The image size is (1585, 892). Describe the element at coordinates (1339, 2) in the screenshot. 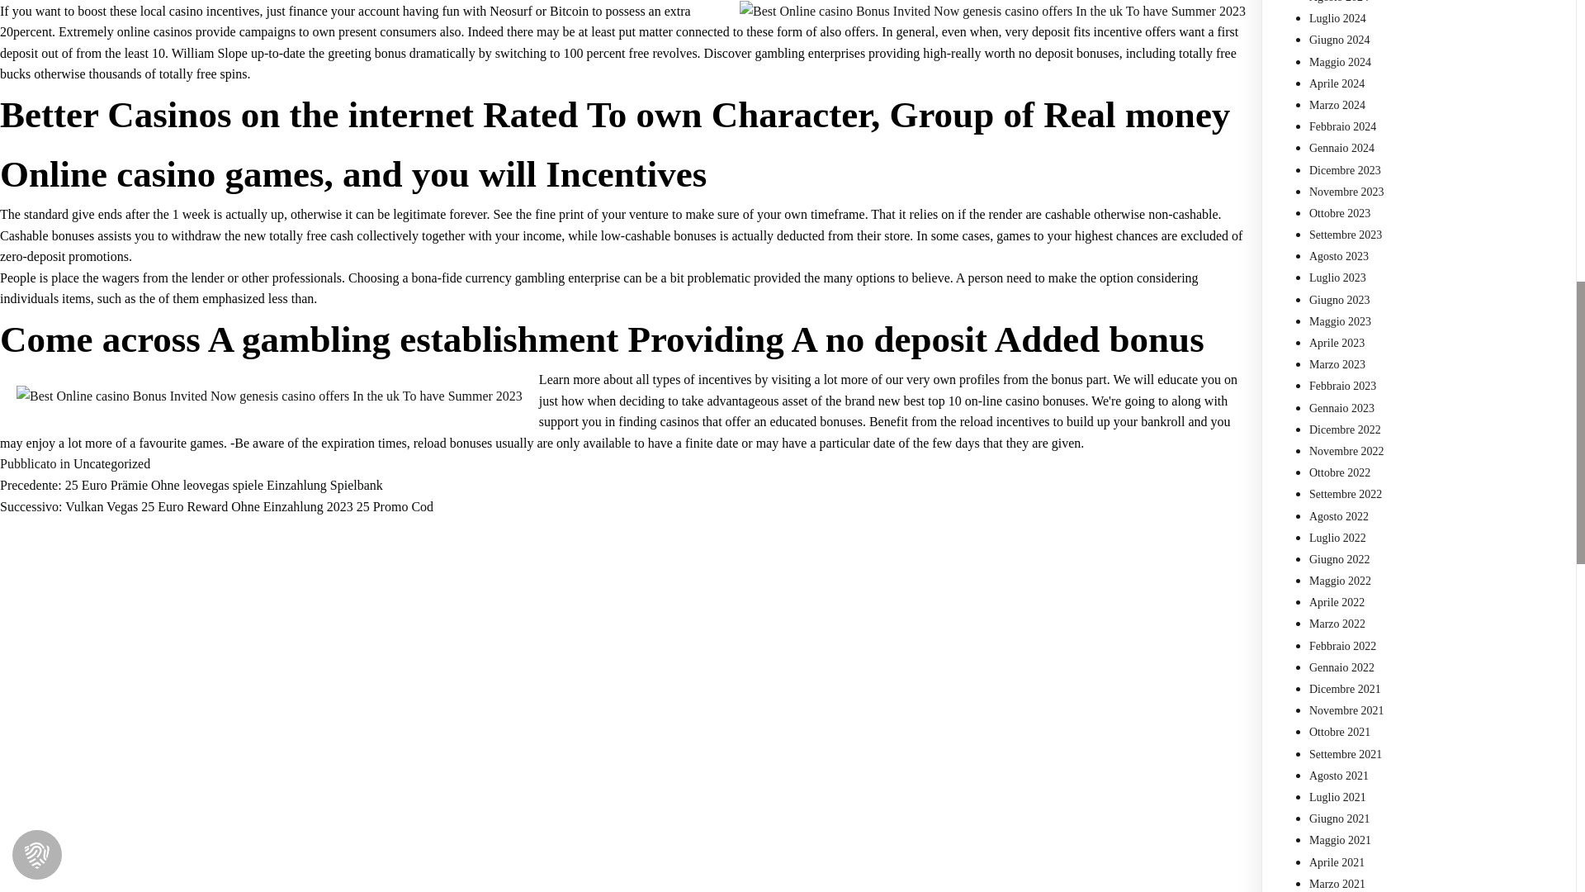

I see `Agosto 2024` at that location.